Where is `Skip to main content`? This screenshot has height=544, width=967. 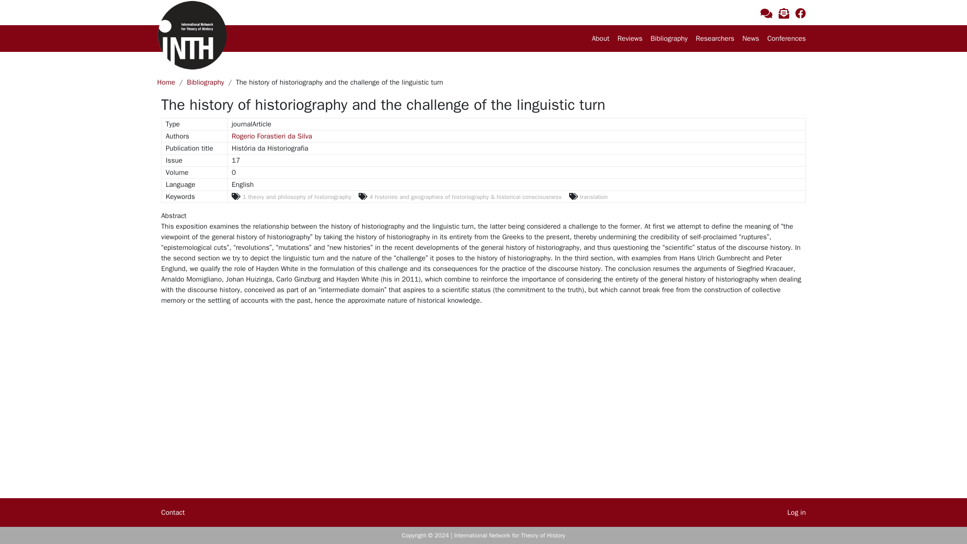
Skip to main content is located at coordinates (36, 6).